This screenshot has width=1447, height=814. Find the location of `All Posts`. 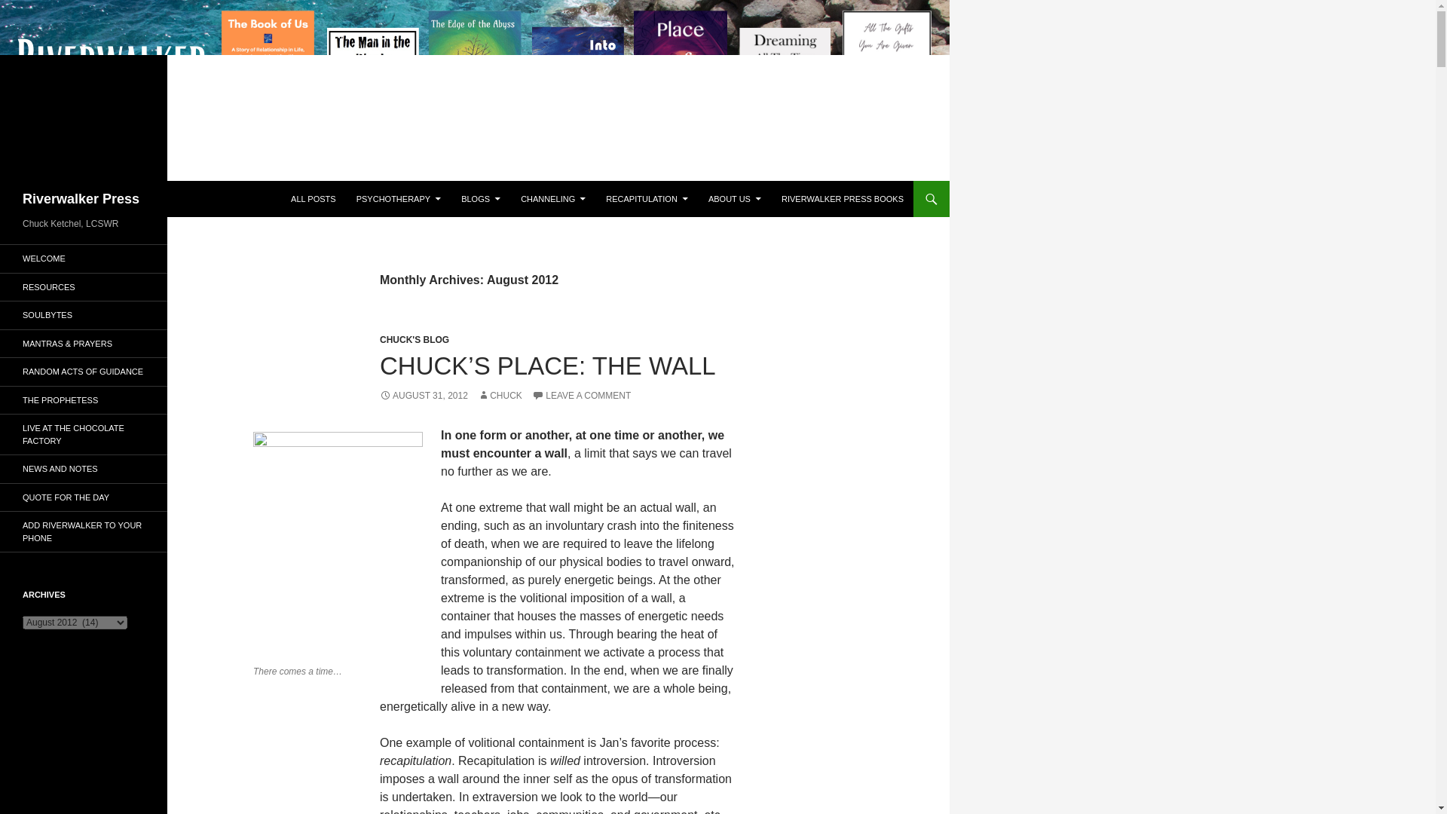

All Posts is located at coordinates (314, 199).